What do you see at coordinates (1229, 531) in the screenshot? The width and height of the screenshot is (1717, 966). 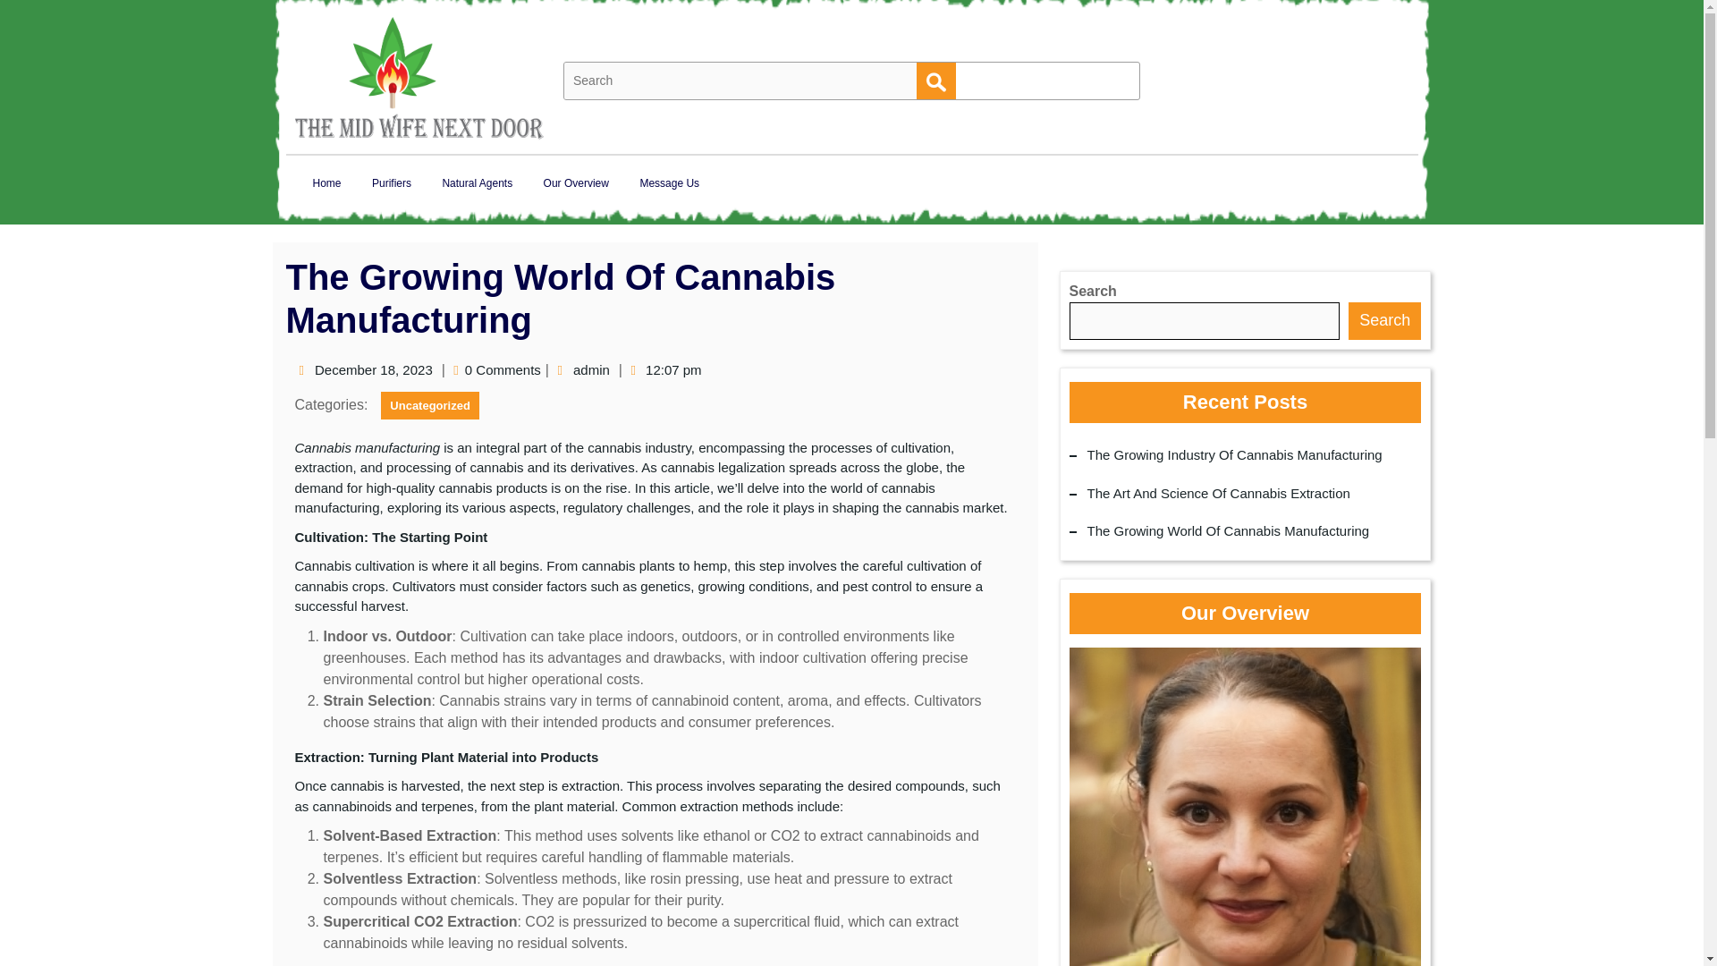 I see `The Growing World Of Cannabis Manufacturing` at bounding box center [1229, 531].